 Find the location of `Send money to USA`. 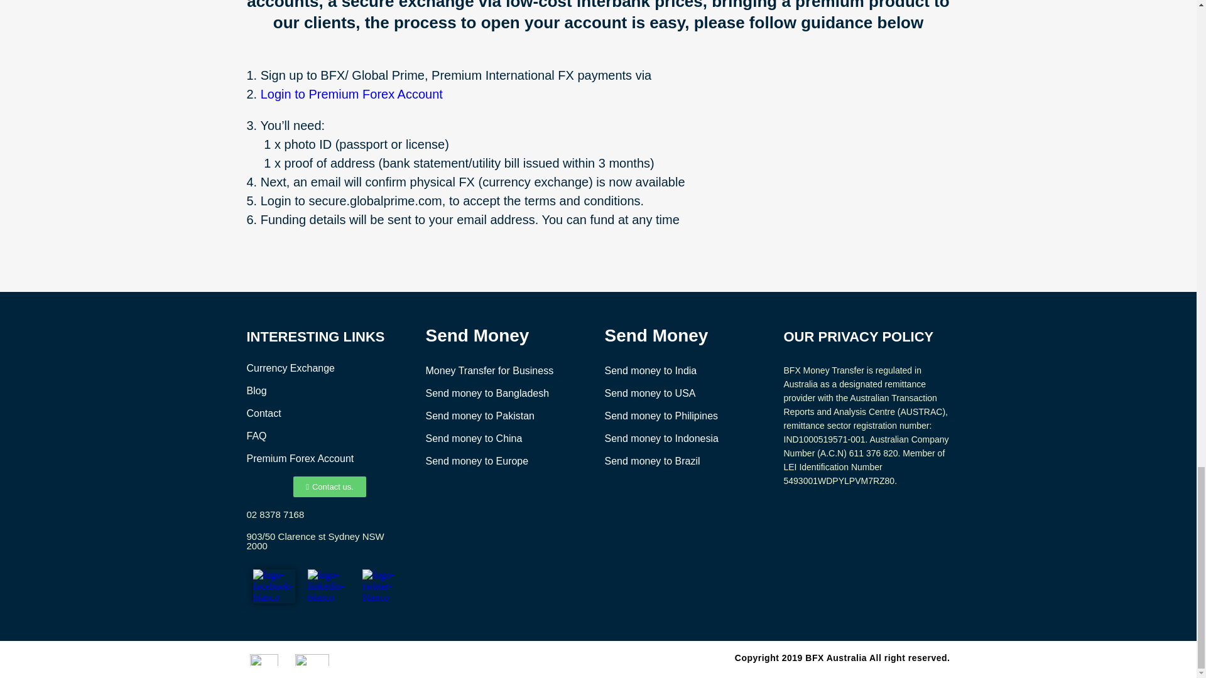

Send money to USA is located at coordinates (649, 393).